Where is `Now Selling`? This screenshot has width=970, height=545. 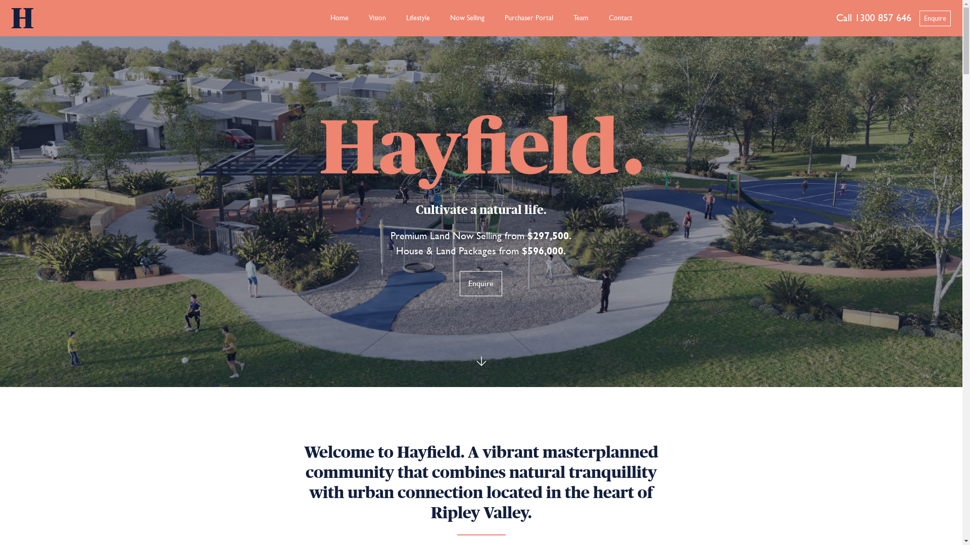 Now Selling is located at coordinates (467, 18).